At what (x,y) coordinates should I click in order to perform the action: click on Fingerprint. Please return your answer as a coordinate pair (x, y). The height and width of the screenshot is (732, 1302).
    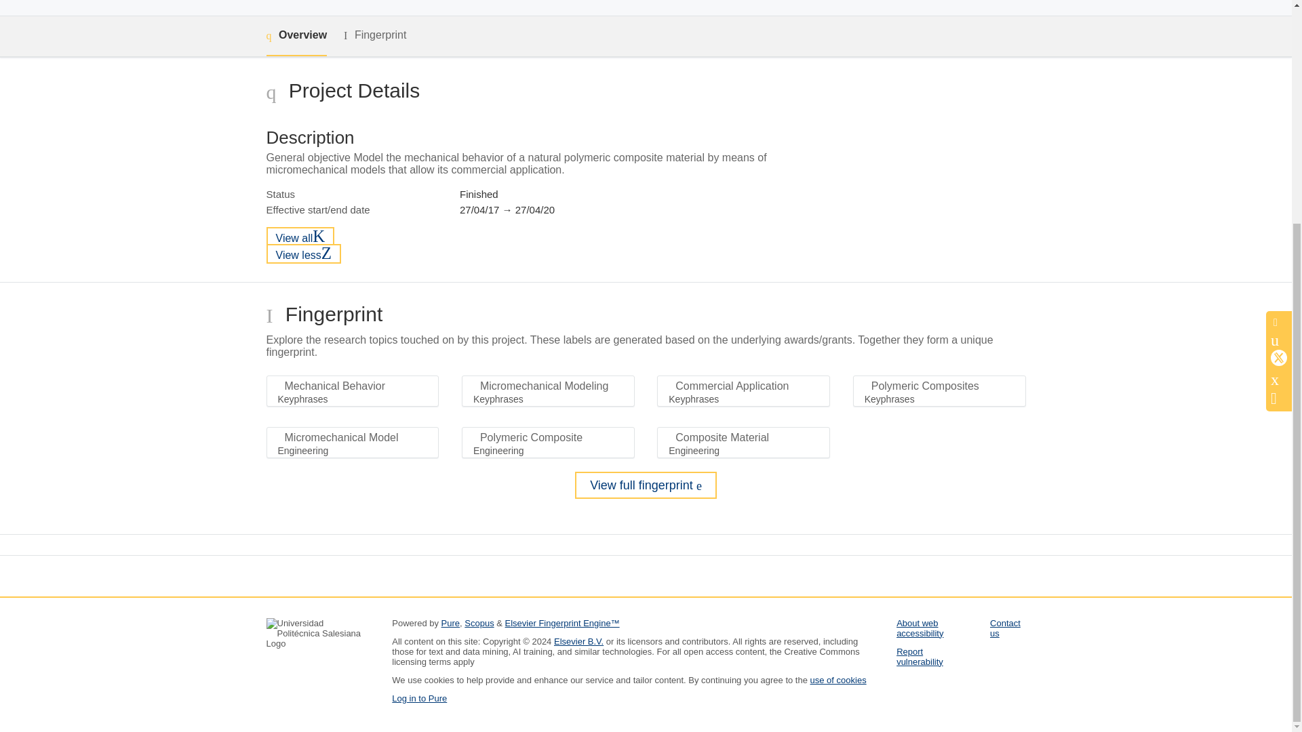
    Looking at the image, I should click on (374, 35).